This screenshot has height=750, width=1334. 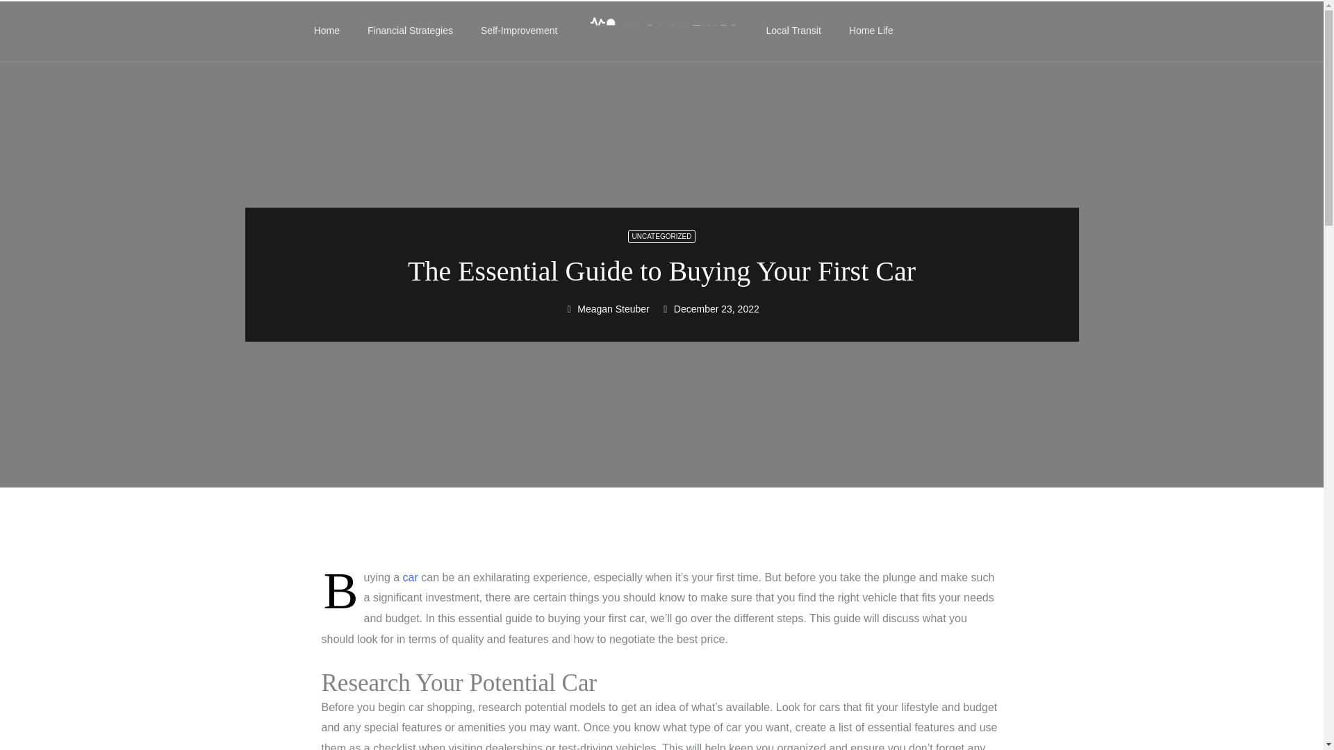 What do you see at coordinates (410, 577) in the screenshot?
I see `car` at bounding box center [410, 577].